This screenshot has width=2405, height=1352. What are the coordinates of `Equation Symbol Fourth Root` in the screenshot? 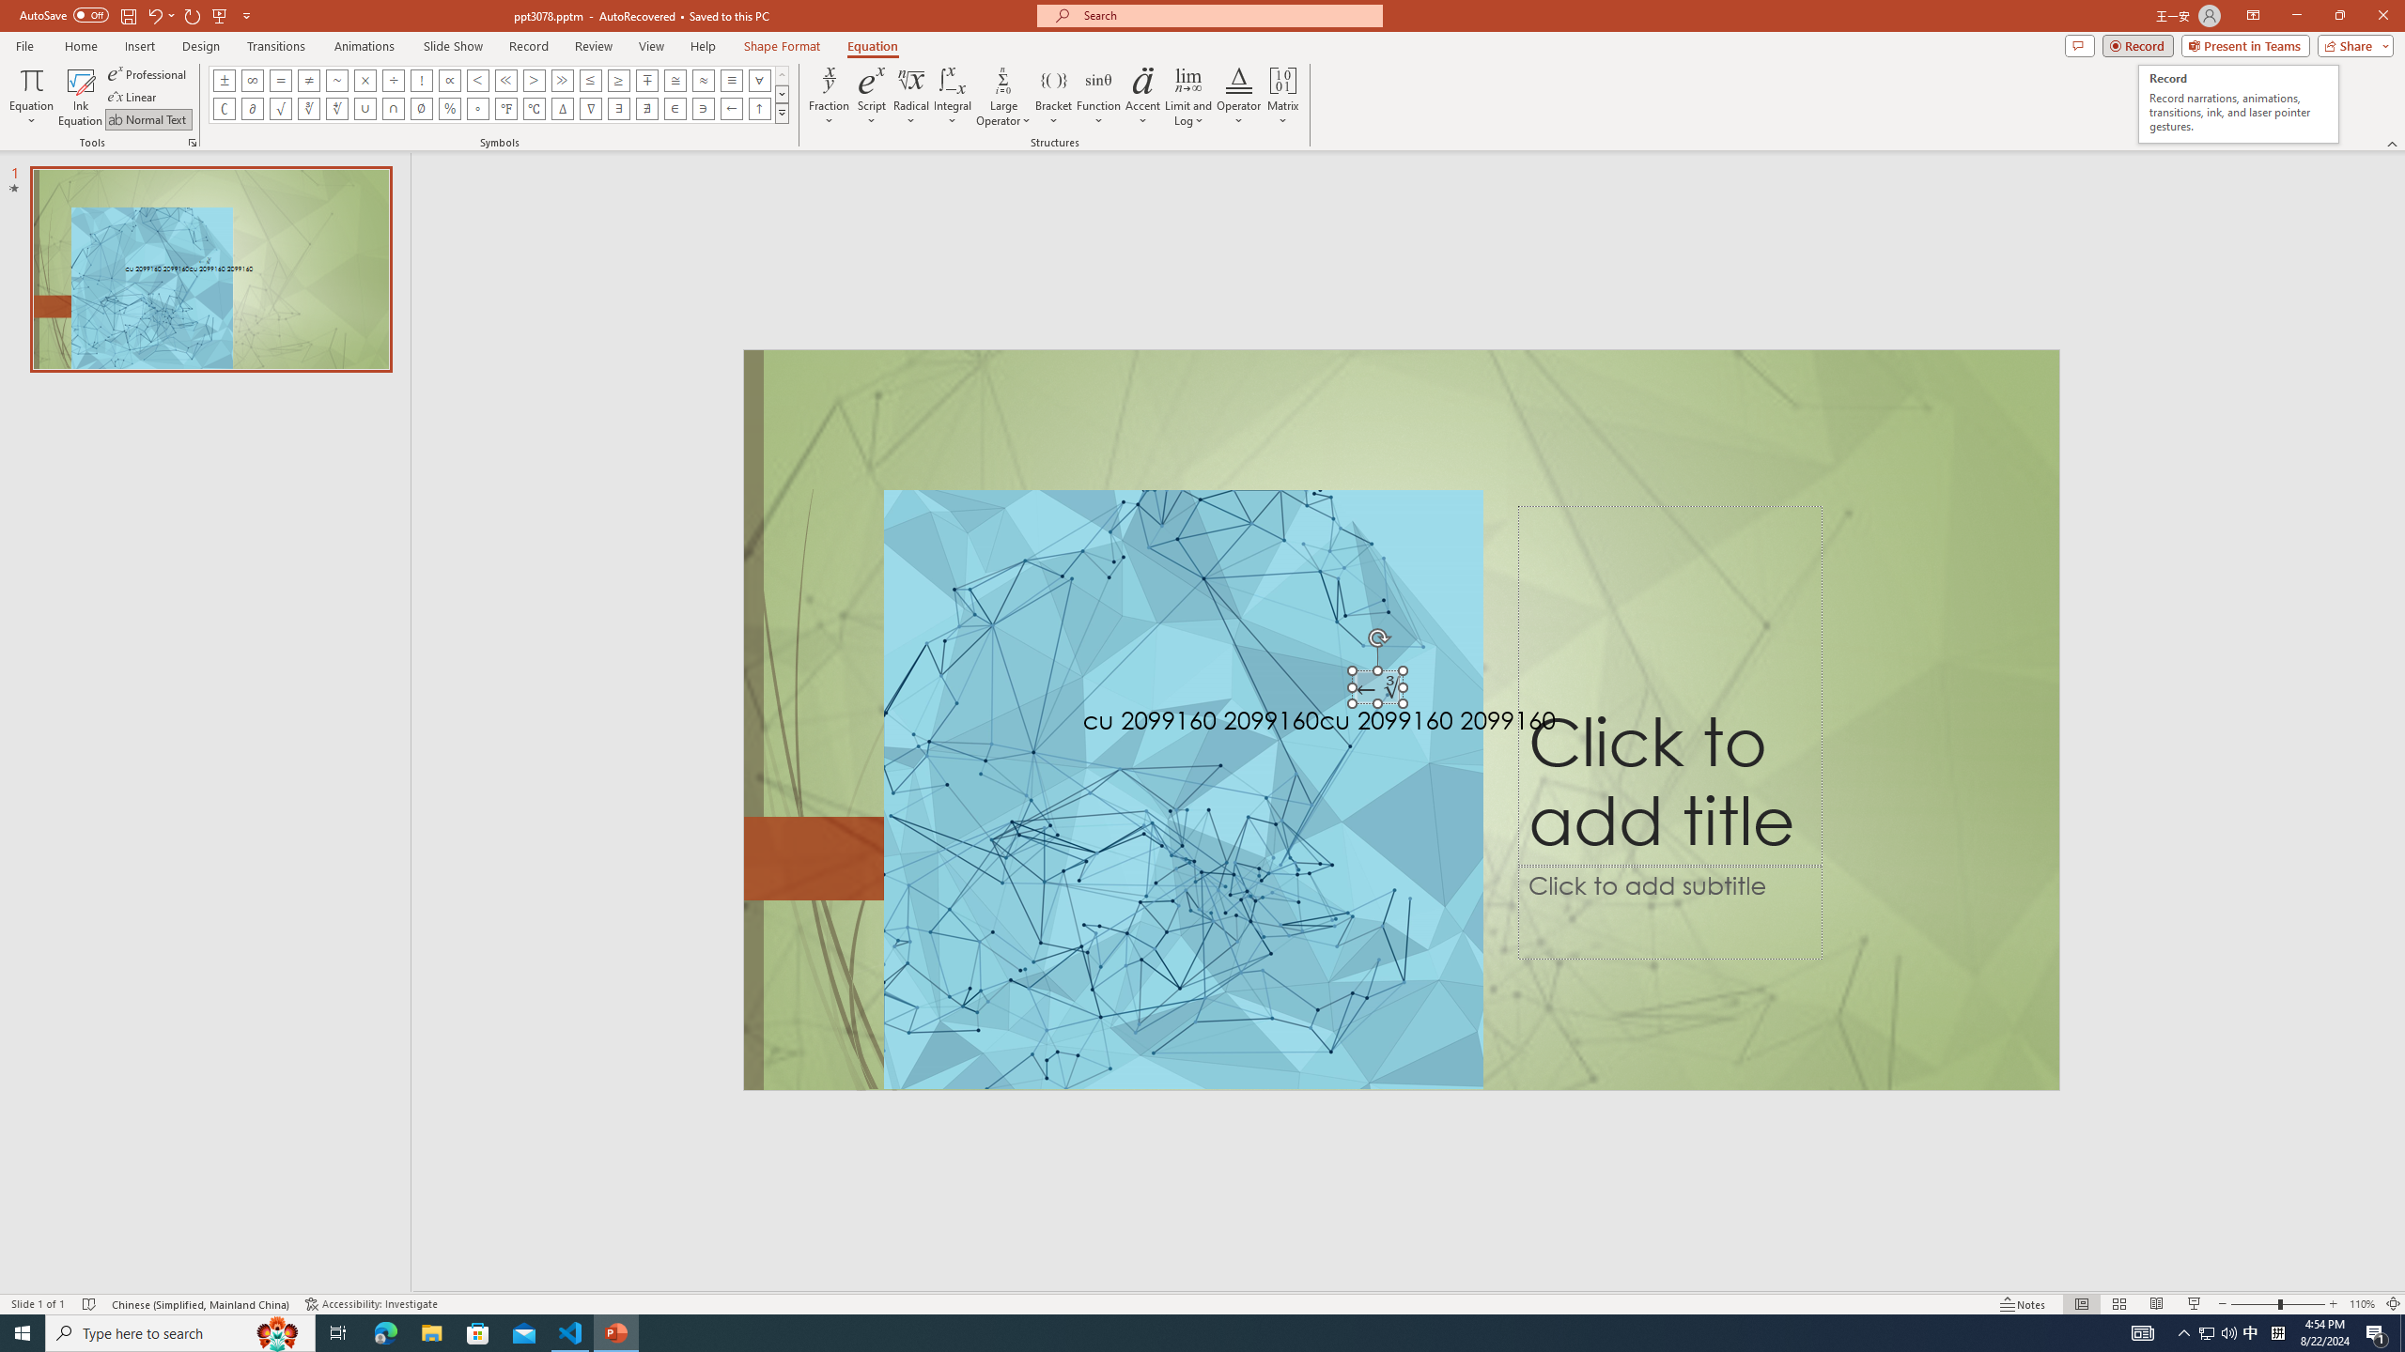 It's located at (336, 109).